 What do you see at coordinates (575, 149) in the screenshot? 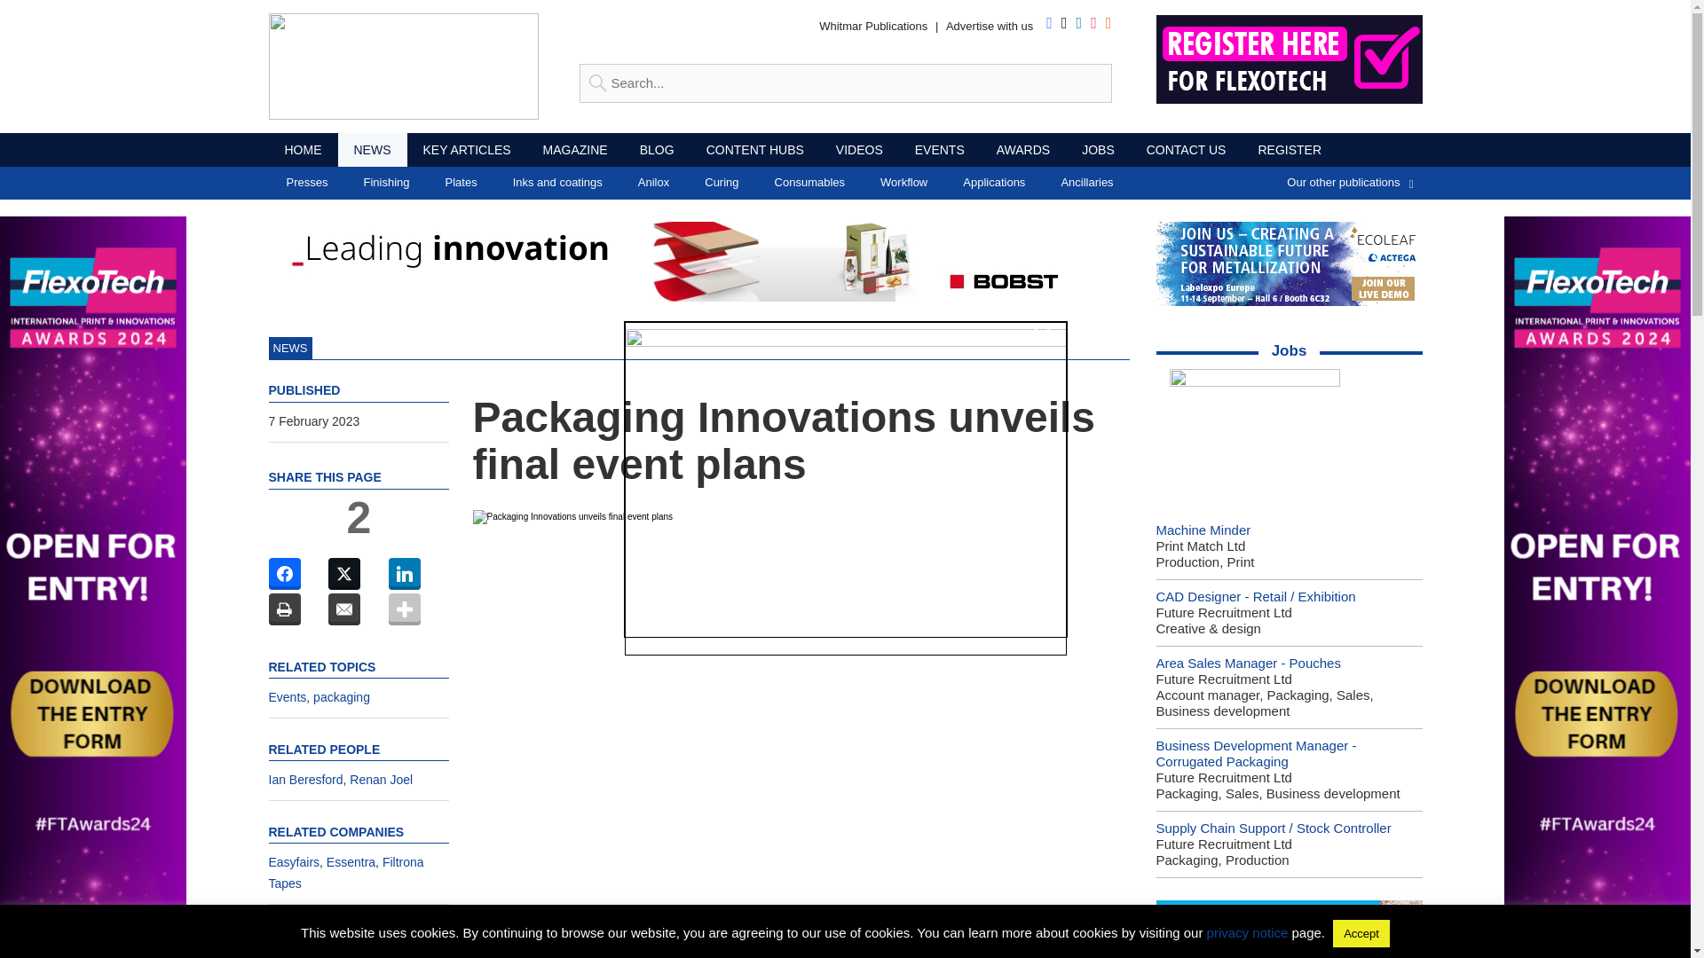
I see `MAGAZINE` at bounding box center [575, 149].